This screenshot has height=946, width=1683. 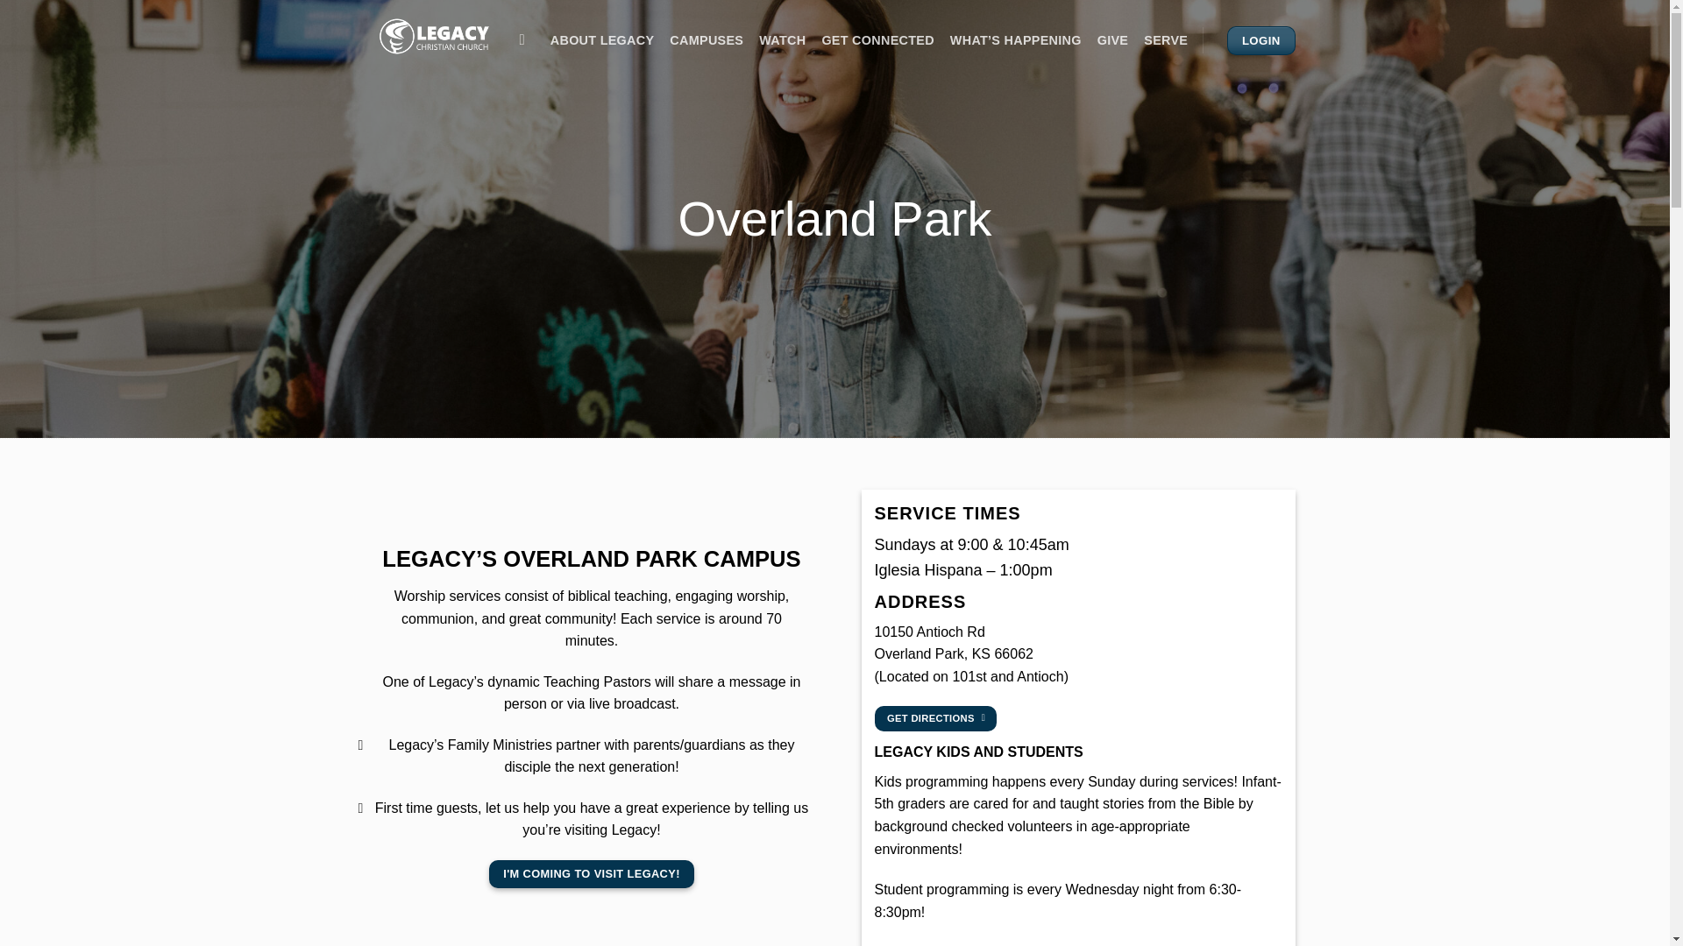 What do you see at coordinates (1166, 40) in the screenshot?
I see `SERVE` at bounding box center [1166, 40].